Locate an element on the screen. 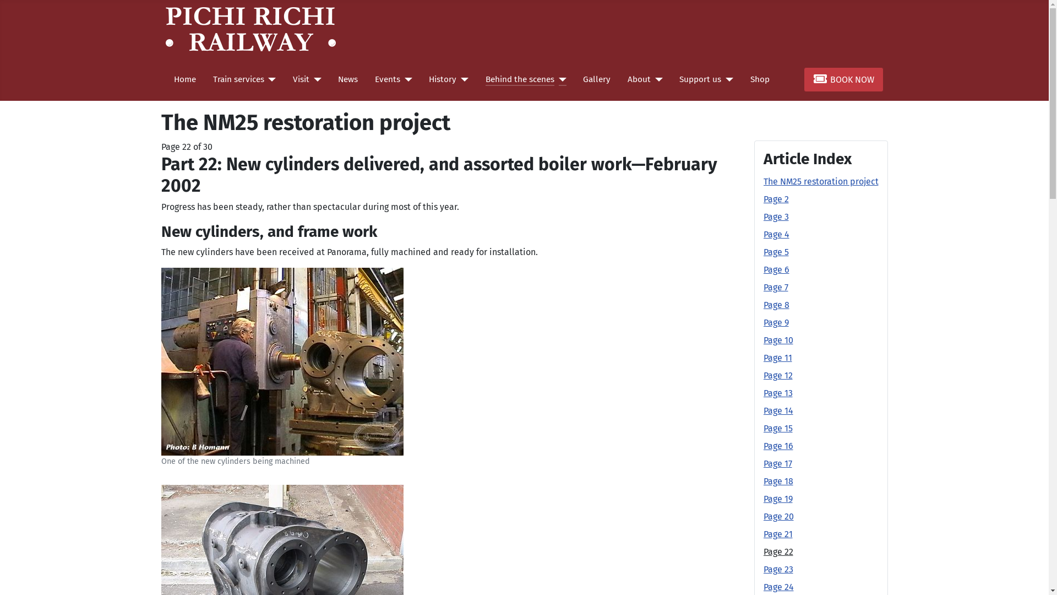 The width and height of the screenshot is (1057, 595). Page 13 is located at coordinates (777, 393).